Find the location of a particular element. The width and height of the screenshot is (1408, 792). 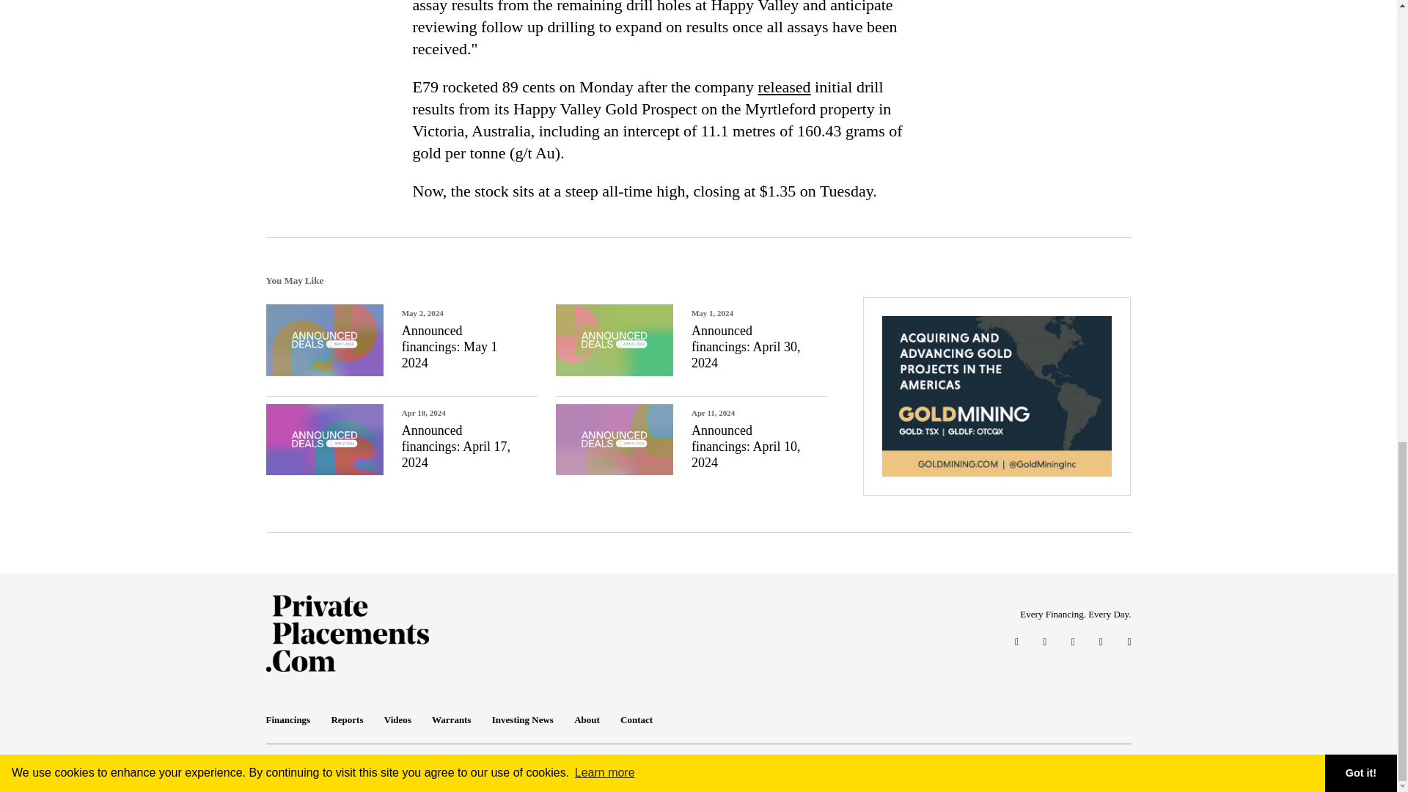

Announced financings: May 1 2024 is located at coordinates (450, 346).